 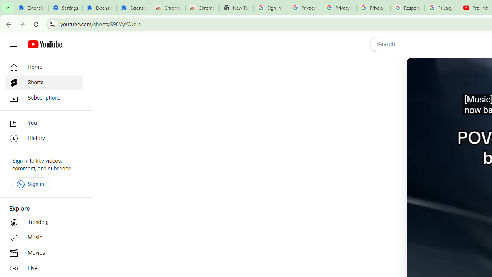 What do you see at coordinates (44, 269) in the screenshot?
I see `Live` at bounding box center [44, 269].